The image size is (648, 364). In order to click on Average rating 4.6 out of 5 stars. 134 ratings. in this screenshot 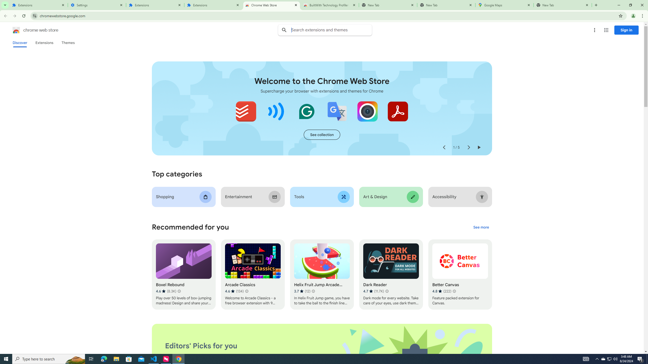, I will do `click(234, 291)`.